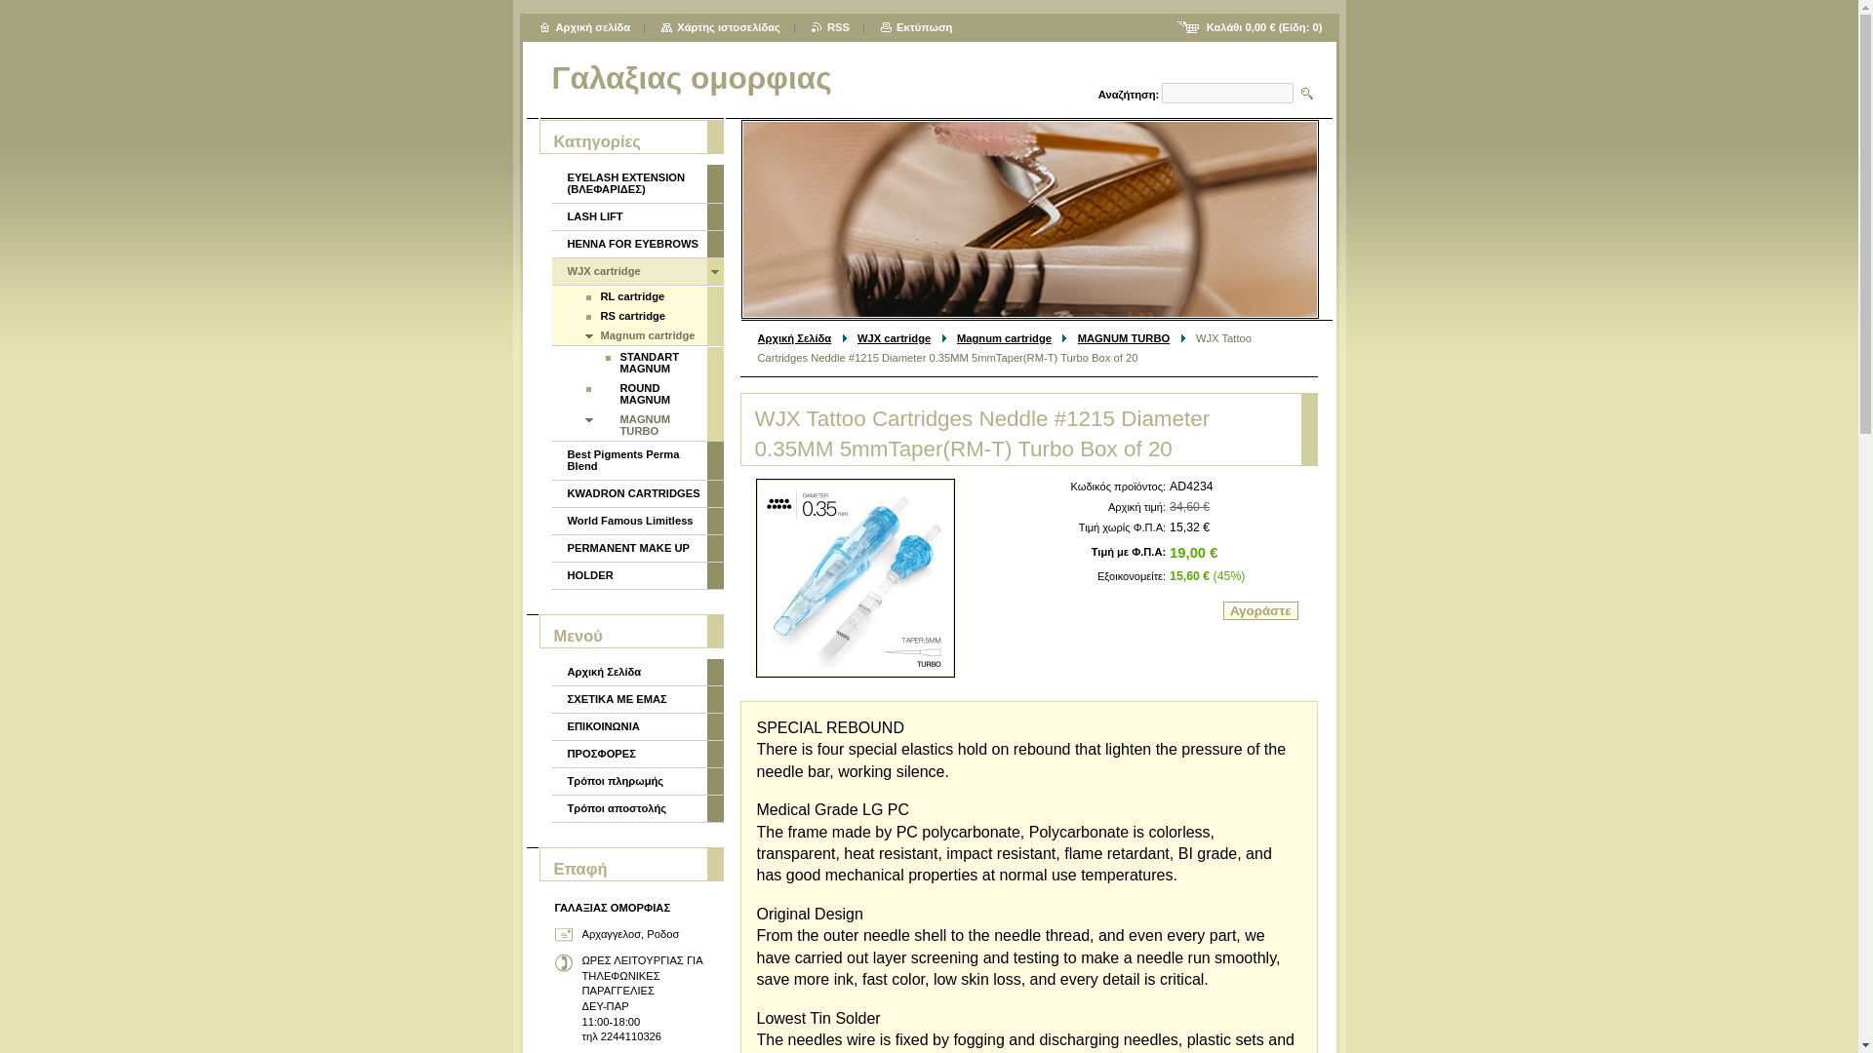  I want to click on PERMANENT MAKE UP, so click(630, 548).